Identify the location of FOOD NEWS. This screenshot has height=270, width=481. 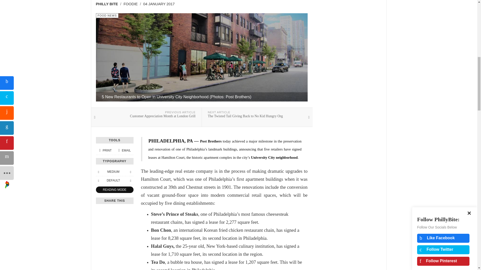
(107, 15).